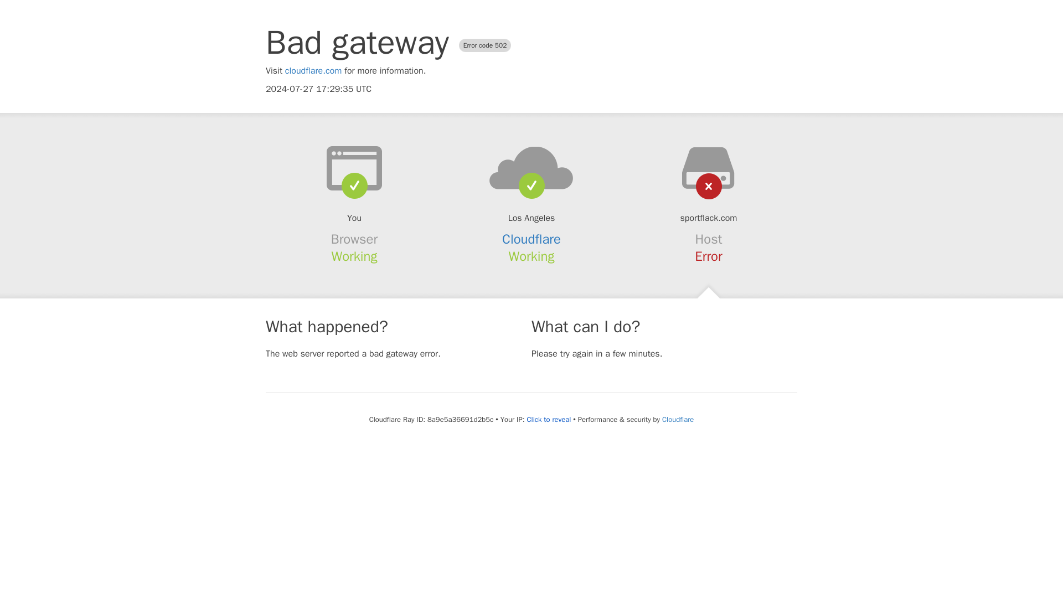 The width and height of the screenshot is (1063, 598). Describe the element at coordinates (531, 239) in the screenshot. I see `Cloudflare` at that location.